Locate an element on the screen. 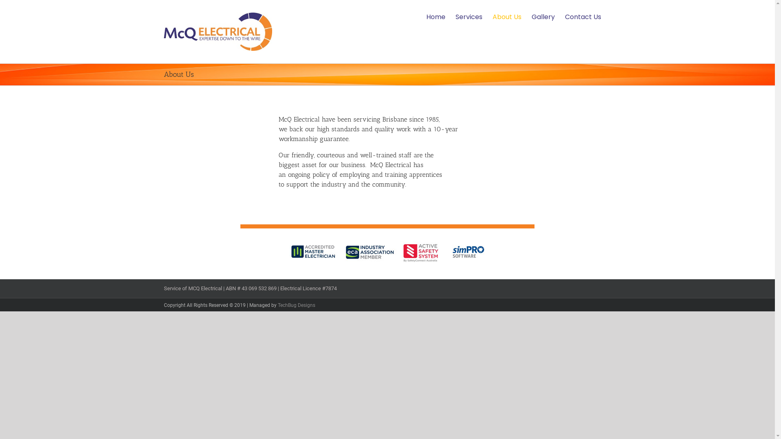 The height and width of the screenshot is (439, 781). Contact Us is located at coordinates (582, 17).